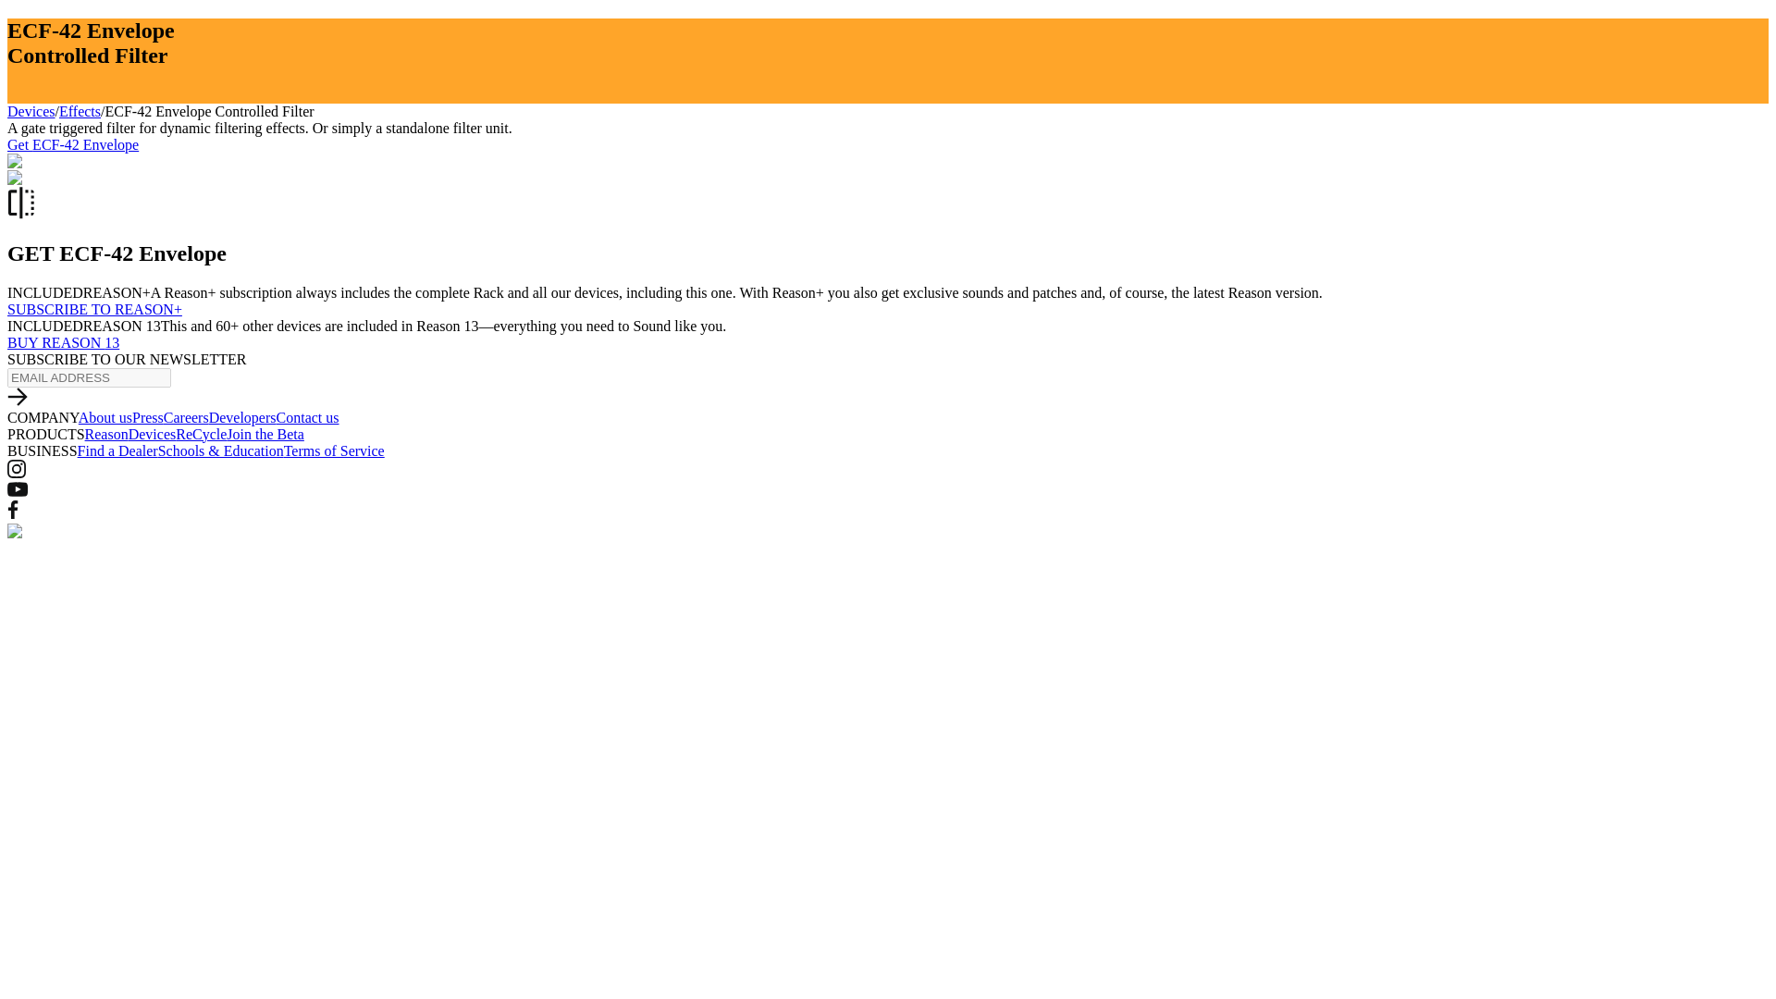 This screenshot has width=1776, height=999. What do you see at coordinates (335, 450) in the screenshot?
I see `Terms of Service` at bounding box center [335, 450].